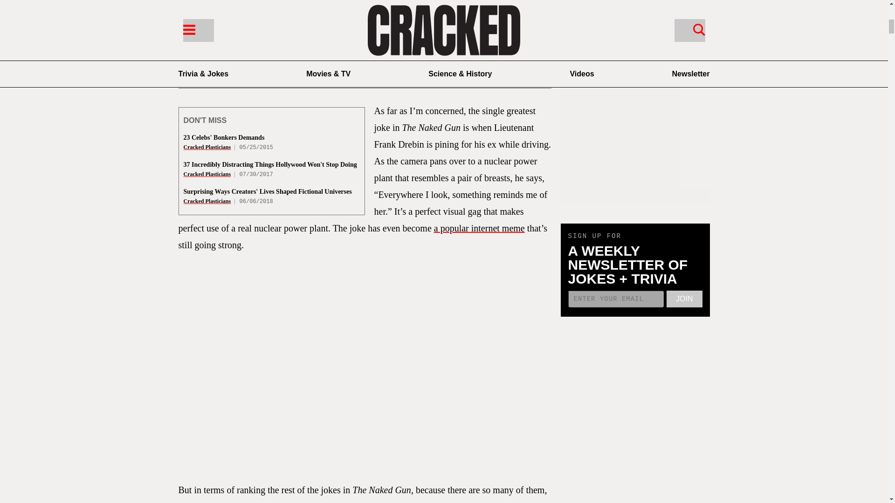 The width and height of the screenshot is (895, 503). What do you see at coordinates (207, 174) in the screenshot?
I see `Cracked Plasticians` at bounding box center [207, 174].